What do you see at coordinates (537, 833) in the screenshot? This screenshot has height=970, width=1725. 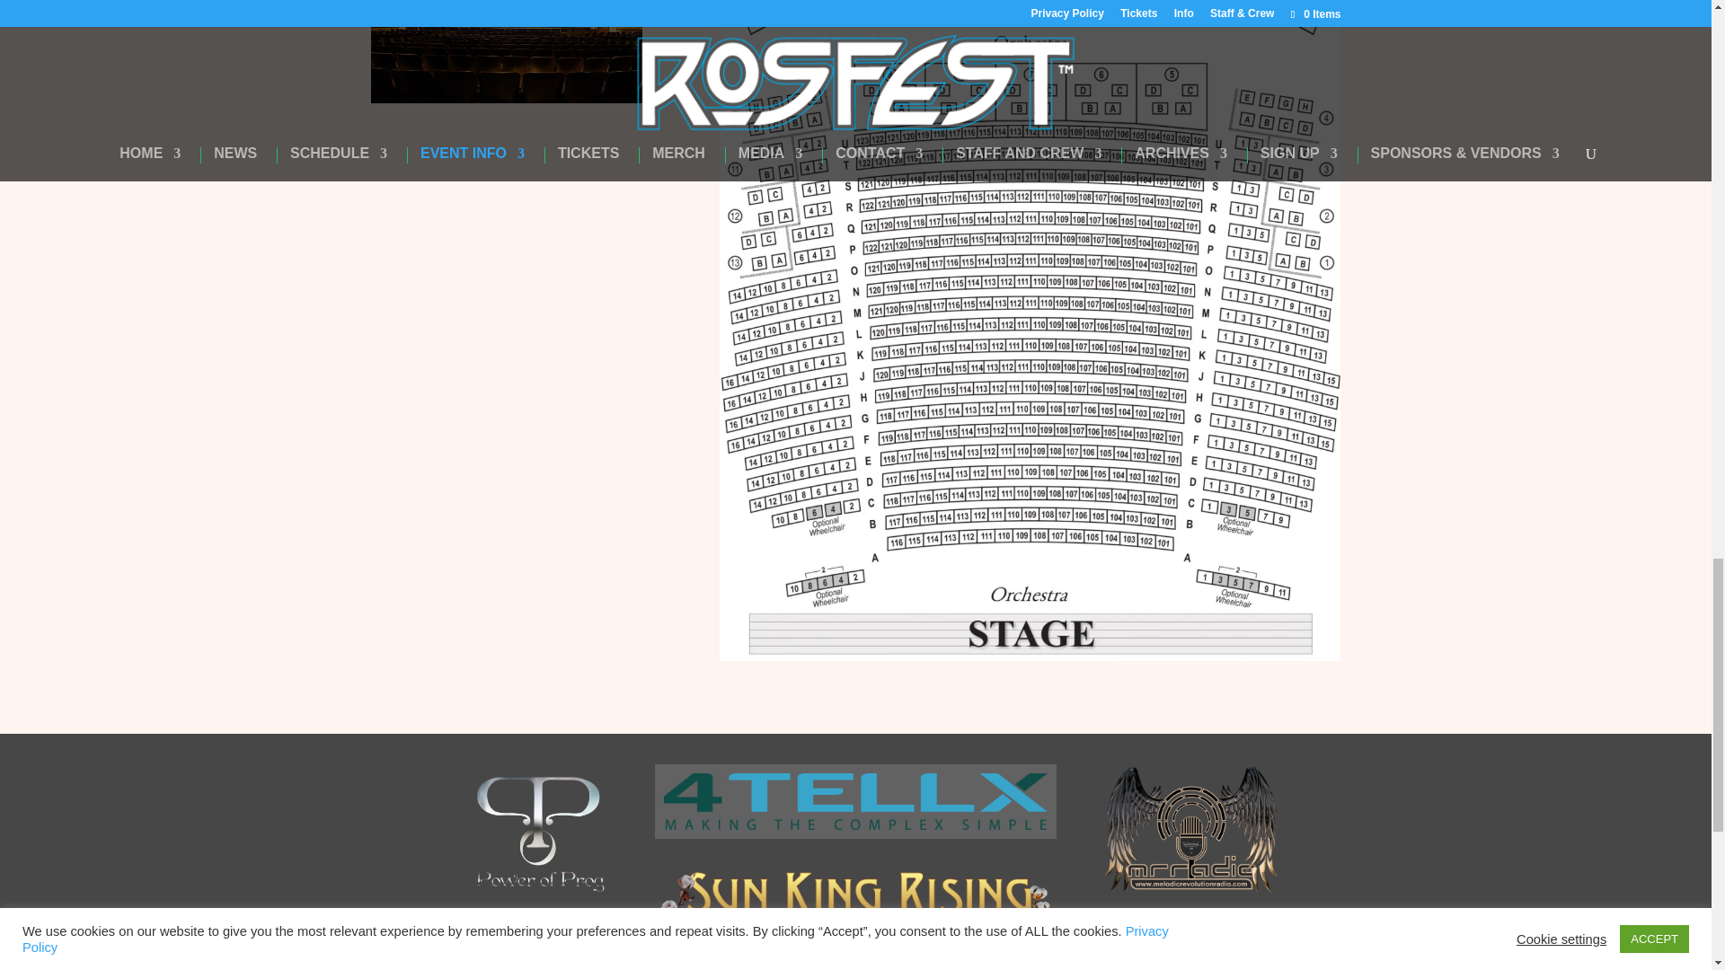 I see `Pop logo` at bounding box center [537, 833].